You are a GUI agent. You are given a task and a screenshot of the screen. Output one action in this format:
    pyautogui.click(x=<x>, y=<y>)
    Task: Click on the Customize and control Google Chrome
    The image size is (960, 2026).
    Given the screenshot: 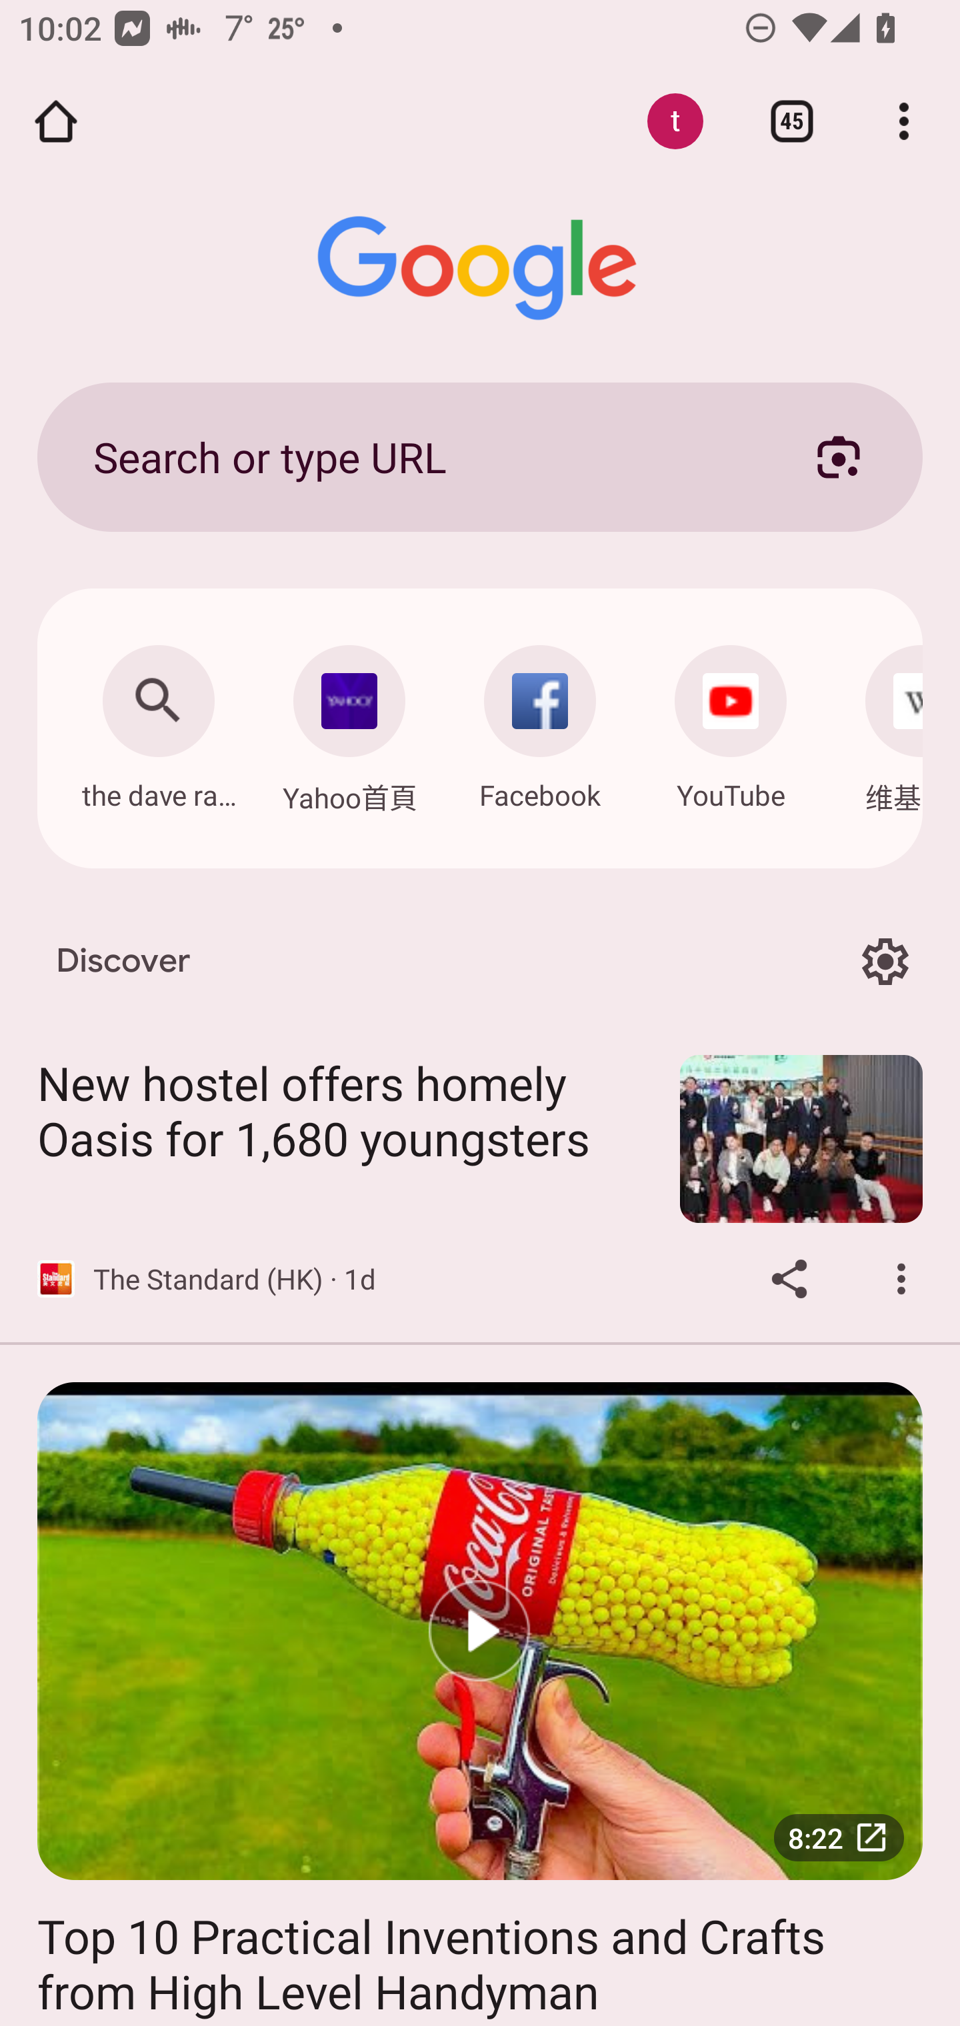 What is the action you would take?
    pyautogui.click(x=904, y=121)
    